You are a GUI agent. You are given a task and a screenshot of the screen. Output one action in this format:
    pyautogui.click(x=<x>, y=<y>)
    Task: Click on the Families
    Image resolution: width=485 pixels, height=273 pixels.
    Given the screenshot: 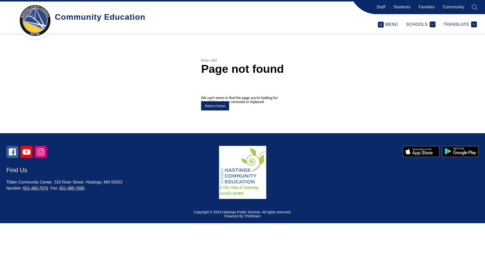 What is the action you would take?
    pyautogui.click(x=426, y=9)
    